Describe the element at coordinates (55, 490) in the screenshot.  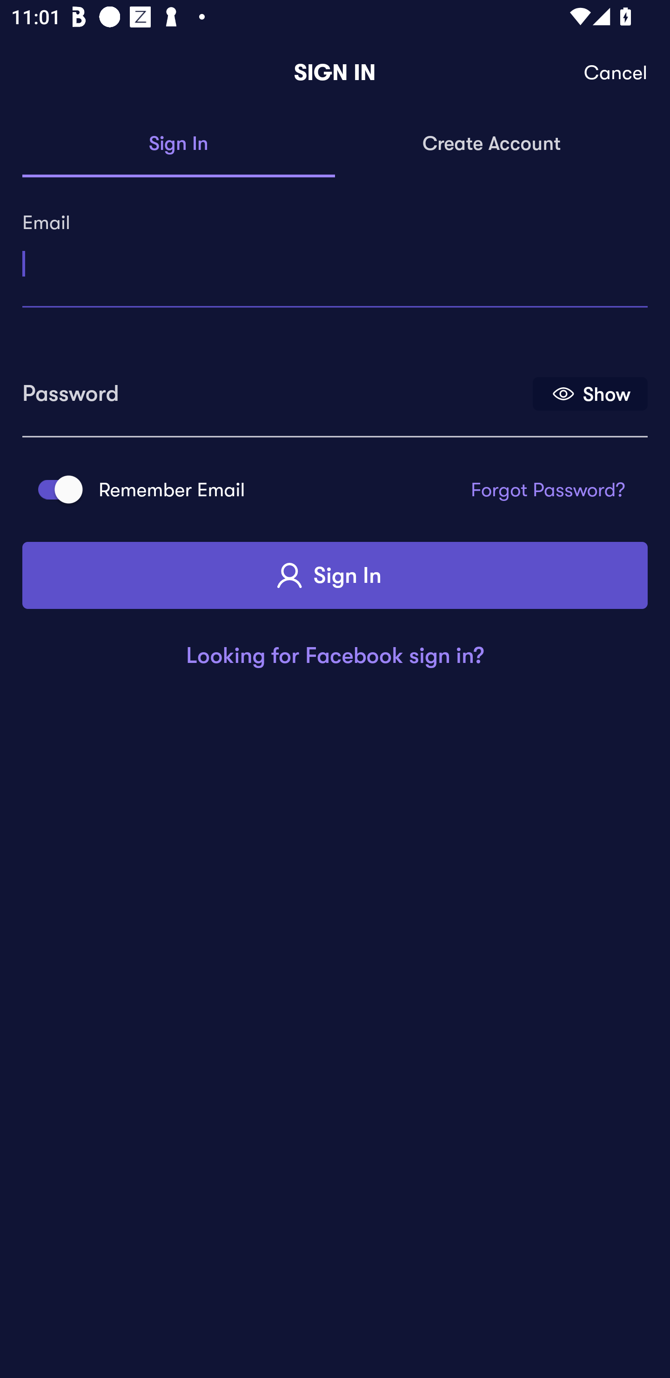
I see `Remember Email` at that location.